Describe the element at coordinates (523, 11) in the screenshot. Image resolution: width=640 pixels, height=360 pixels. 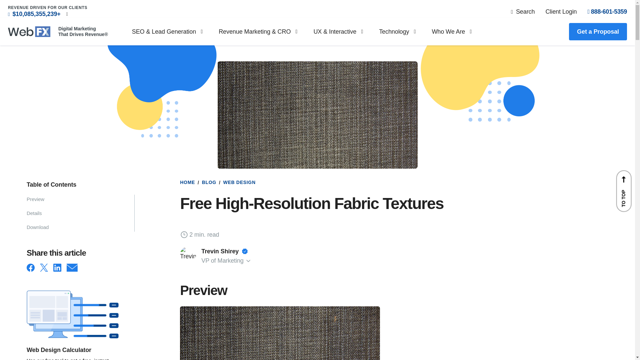
I see `Search` at that location.